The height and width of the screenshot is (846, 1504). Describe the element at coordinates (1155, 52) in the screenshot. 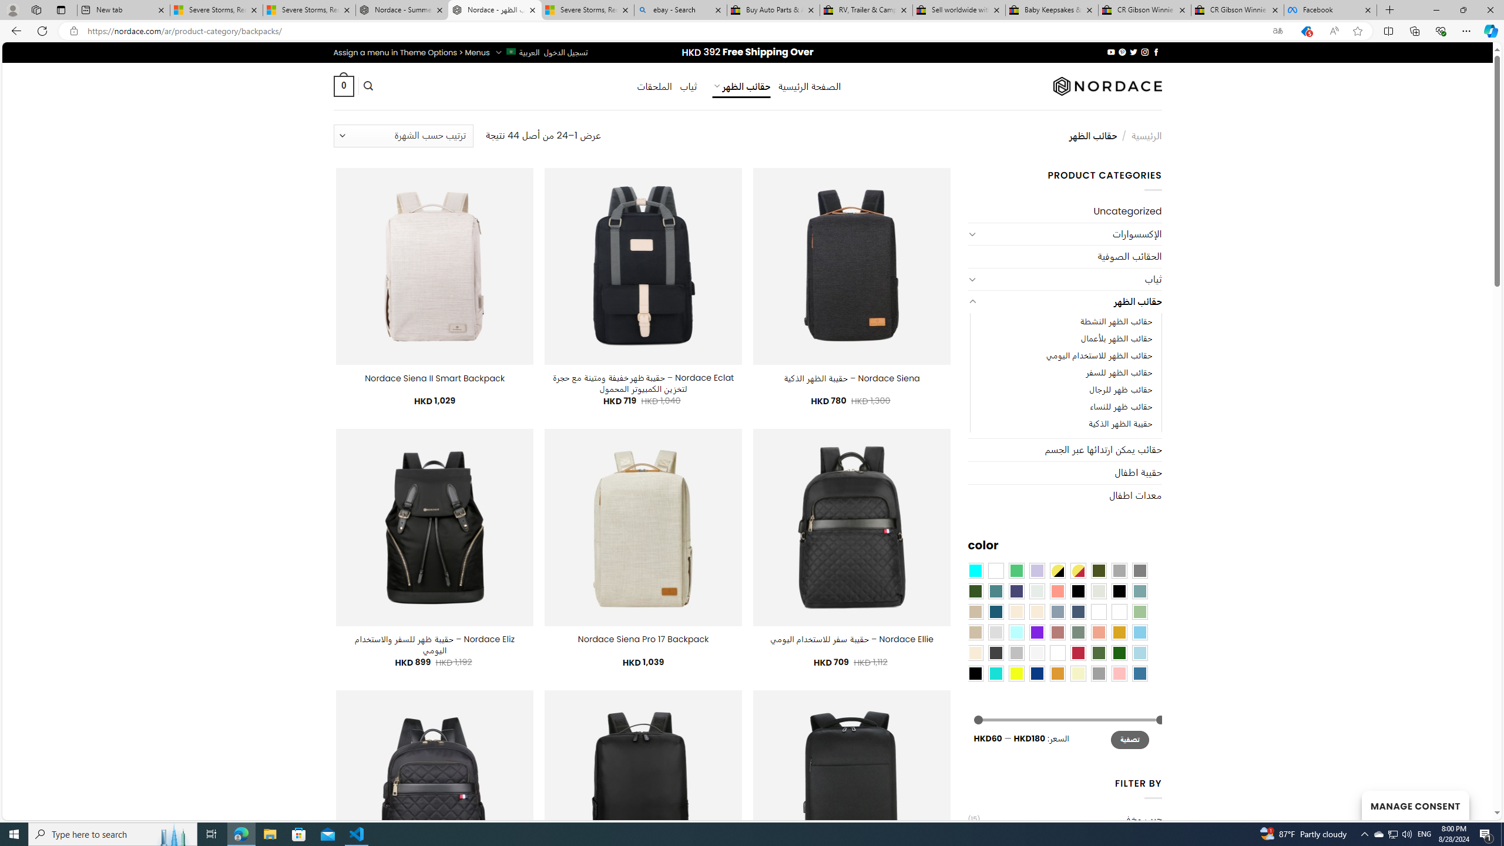

I see `Follow on Facebook` at that location.